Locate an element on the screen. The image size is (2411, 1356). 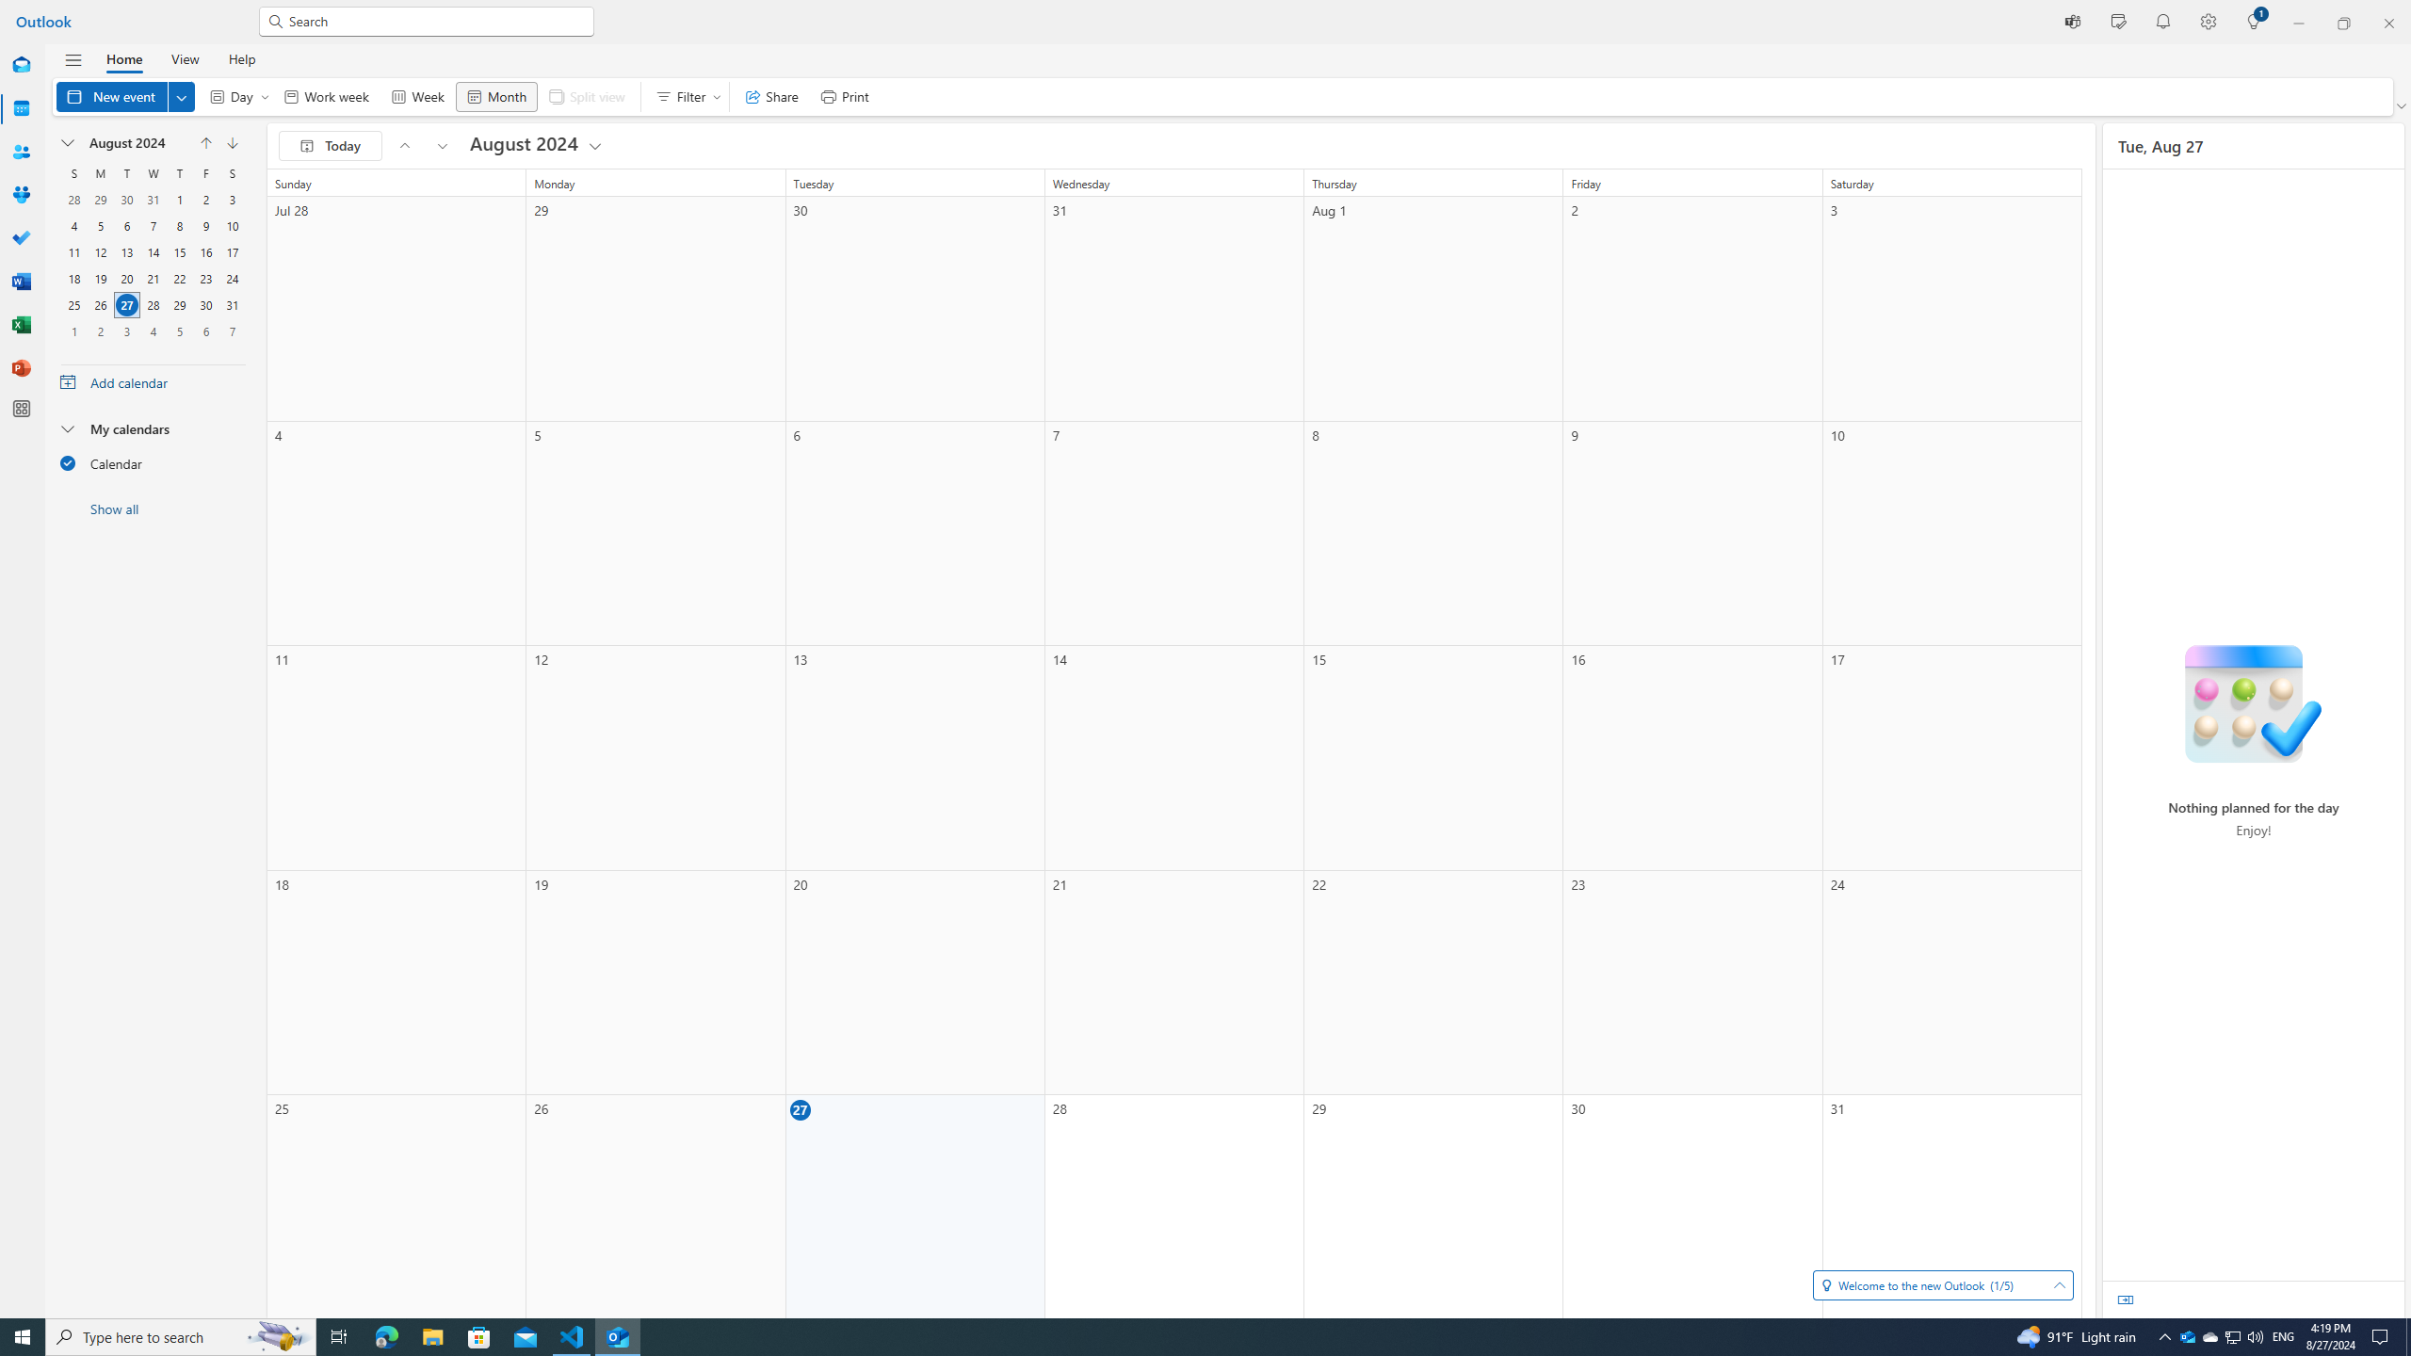
System Promoted Notification Area is located at coordinates (2187, 1337).